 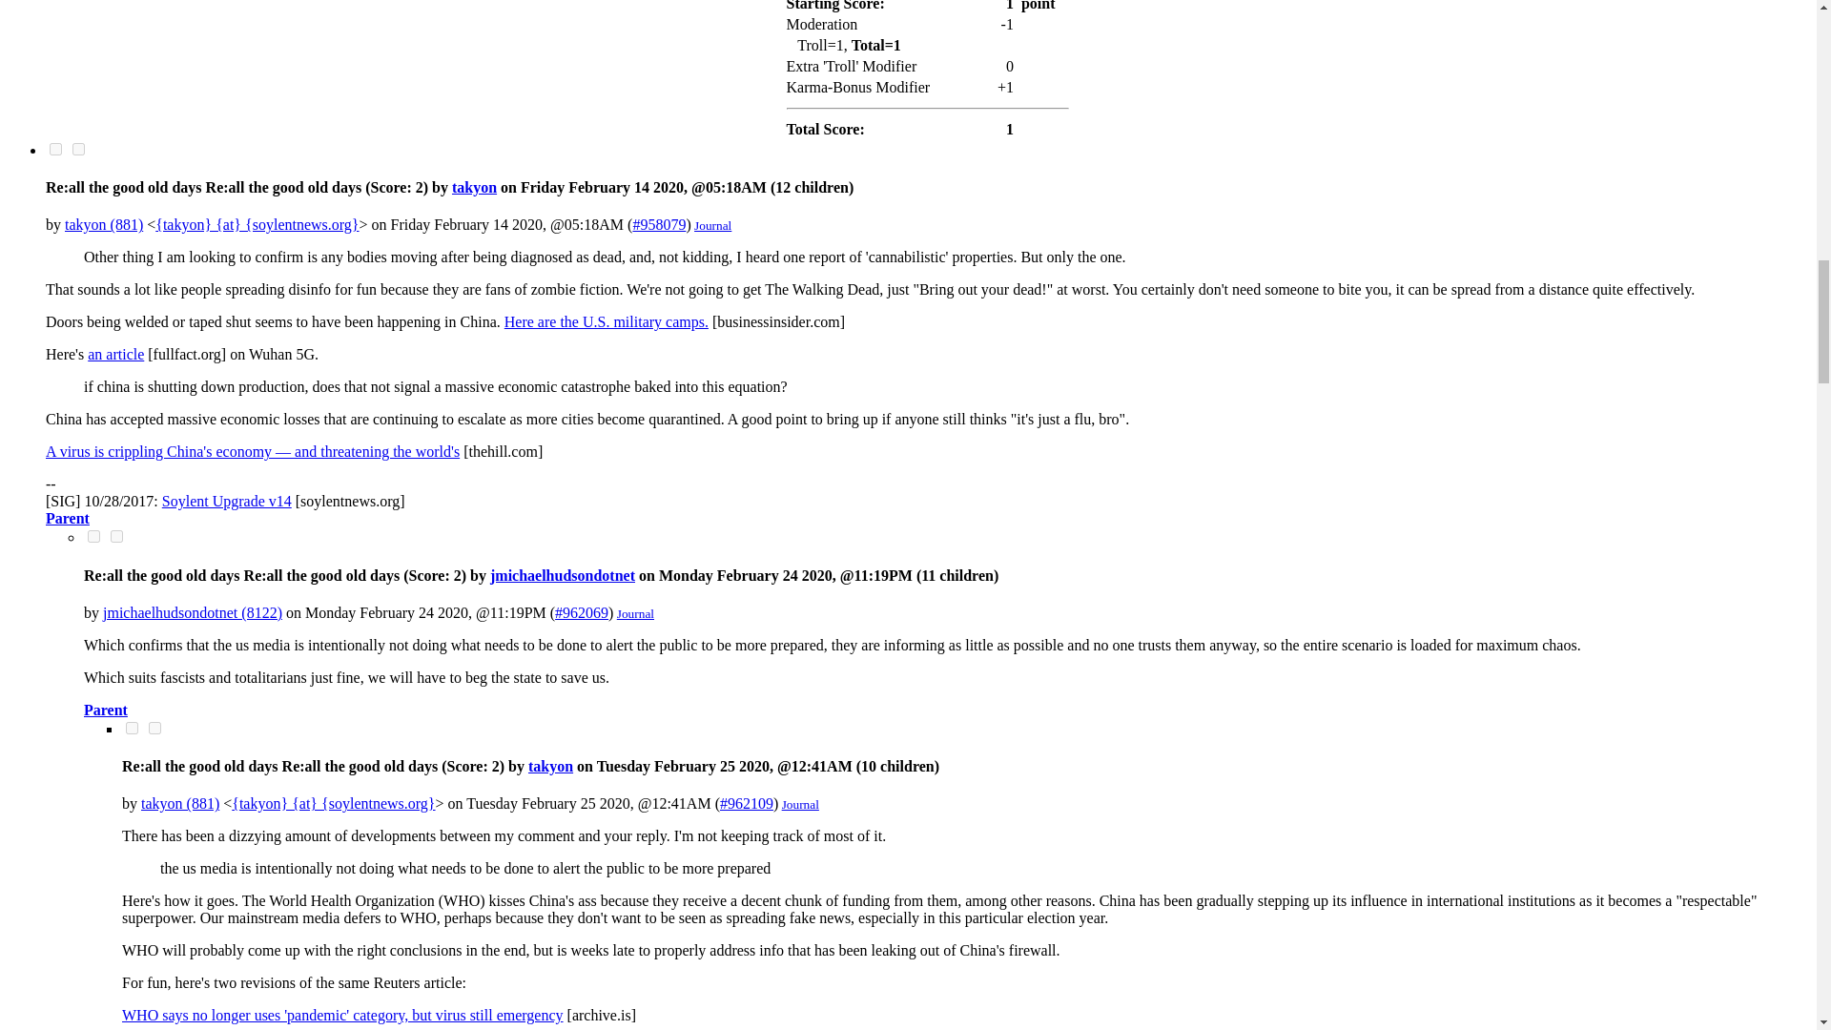 What do you see at coordinates (154, 729) in the screenshot?
I see `on` at bounding box center [154, 729].